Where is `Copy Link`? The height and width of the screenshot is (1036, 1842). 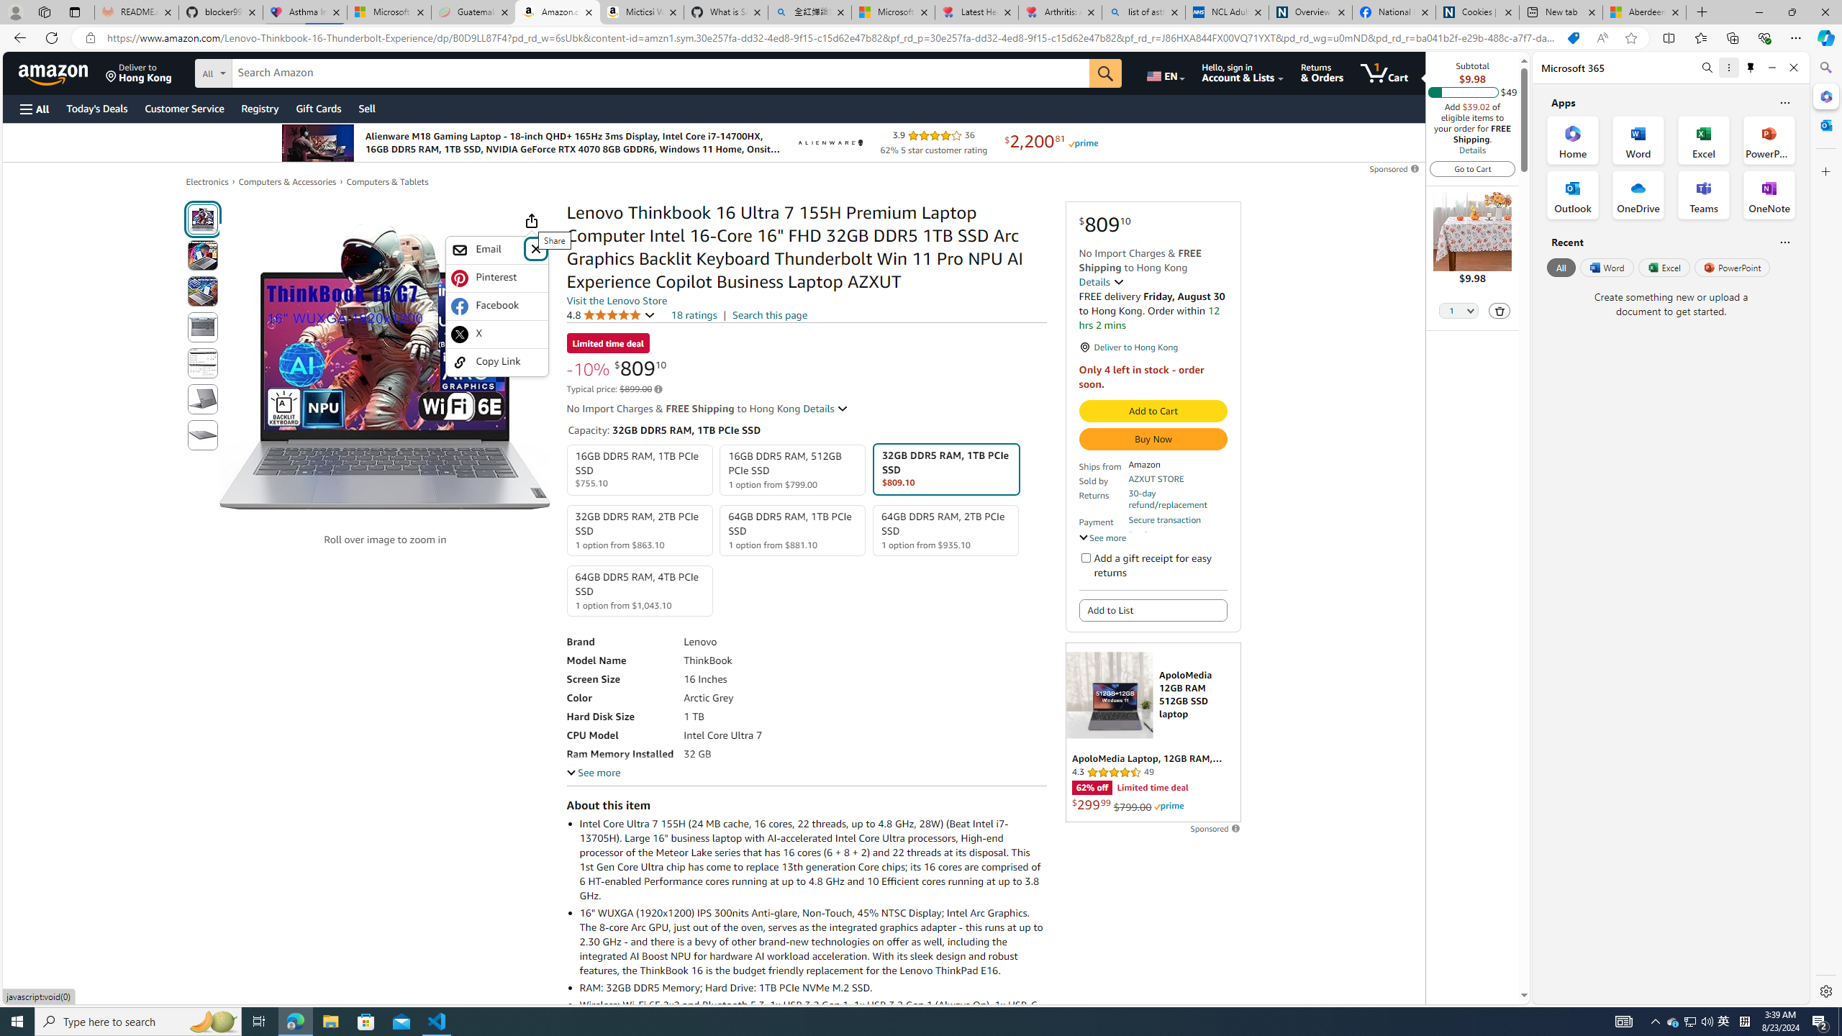
Copy Link is located at coordinates (497, 362).